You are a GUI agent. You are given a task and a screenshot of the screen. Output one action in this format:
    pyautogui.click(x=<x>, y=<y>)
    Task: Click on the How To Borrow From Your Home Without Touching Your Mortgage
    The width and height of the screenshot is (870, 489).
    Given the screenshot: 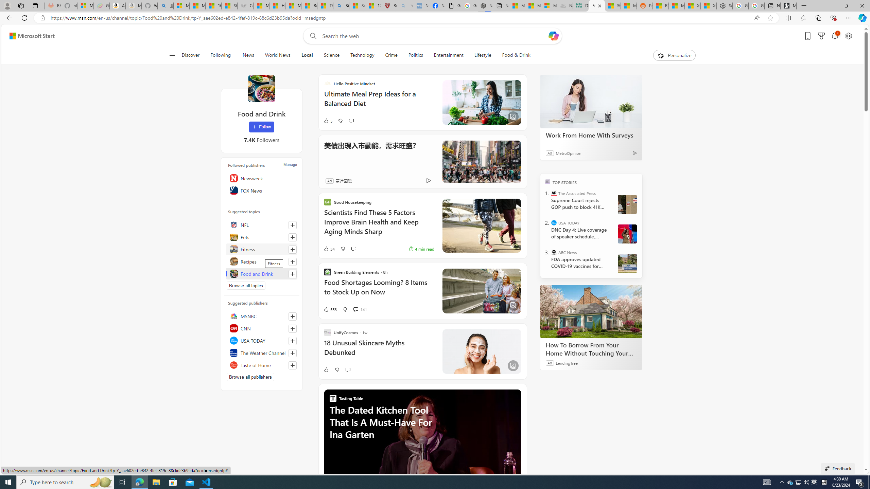 What is the action you would take?
    pyautogui.click(x=591, y=312)
    